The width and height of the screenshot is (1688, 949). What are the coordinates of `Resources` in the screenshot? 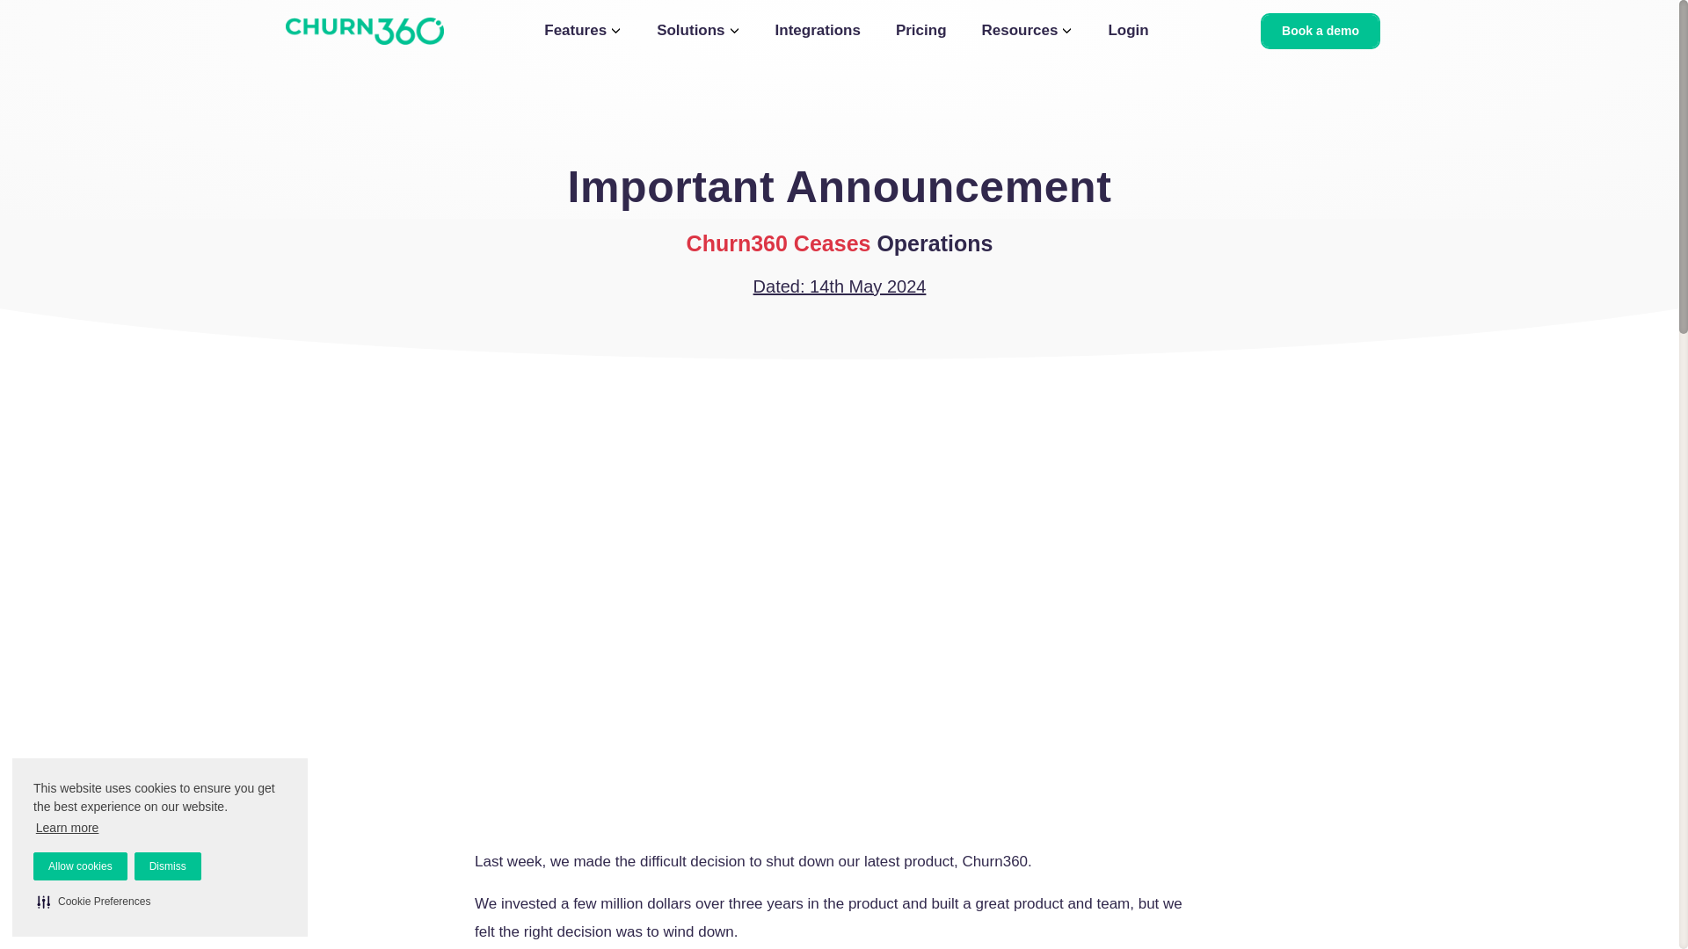 It's located at (1028, 30).